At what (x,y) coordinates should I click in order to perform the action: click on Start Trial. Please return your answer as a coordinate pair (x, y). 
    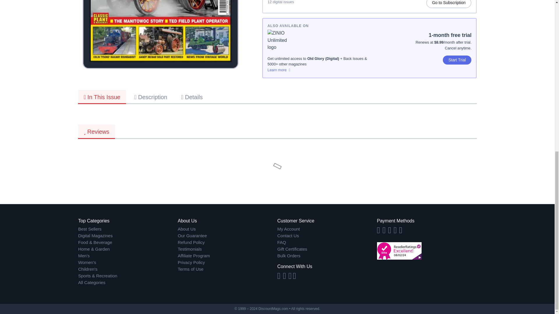
    Looking at the image, I should click on (457, 60).